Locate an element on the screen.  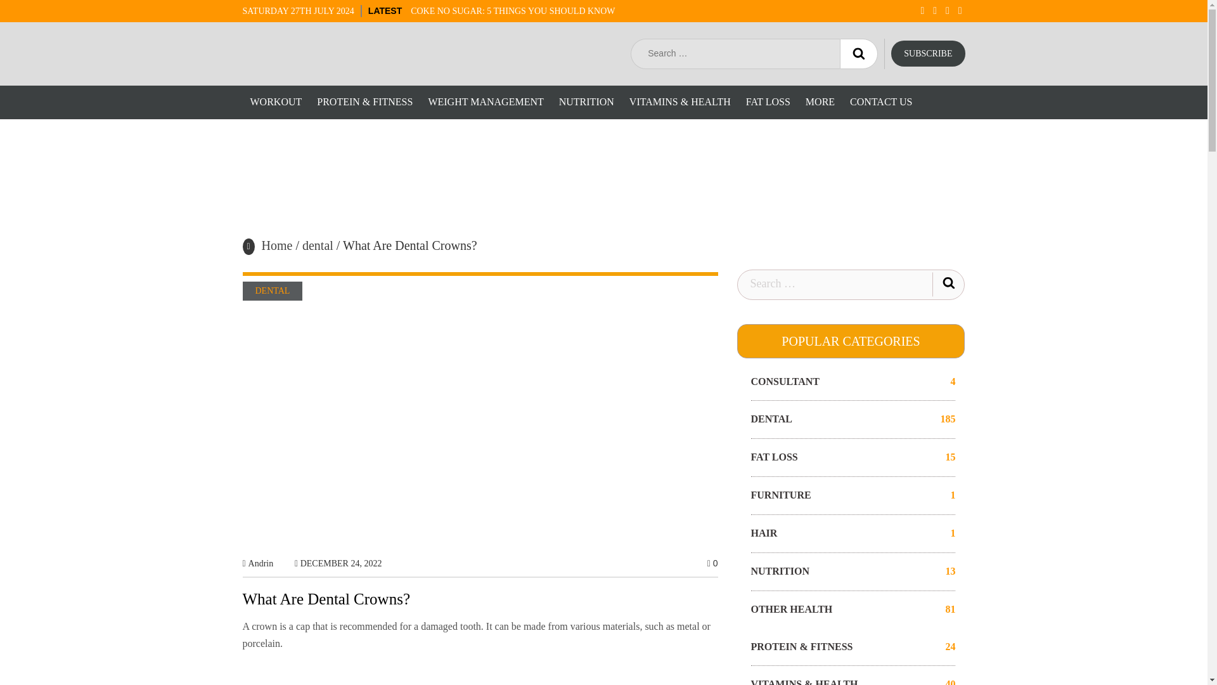
MORE is located at coordinates (820, 102).